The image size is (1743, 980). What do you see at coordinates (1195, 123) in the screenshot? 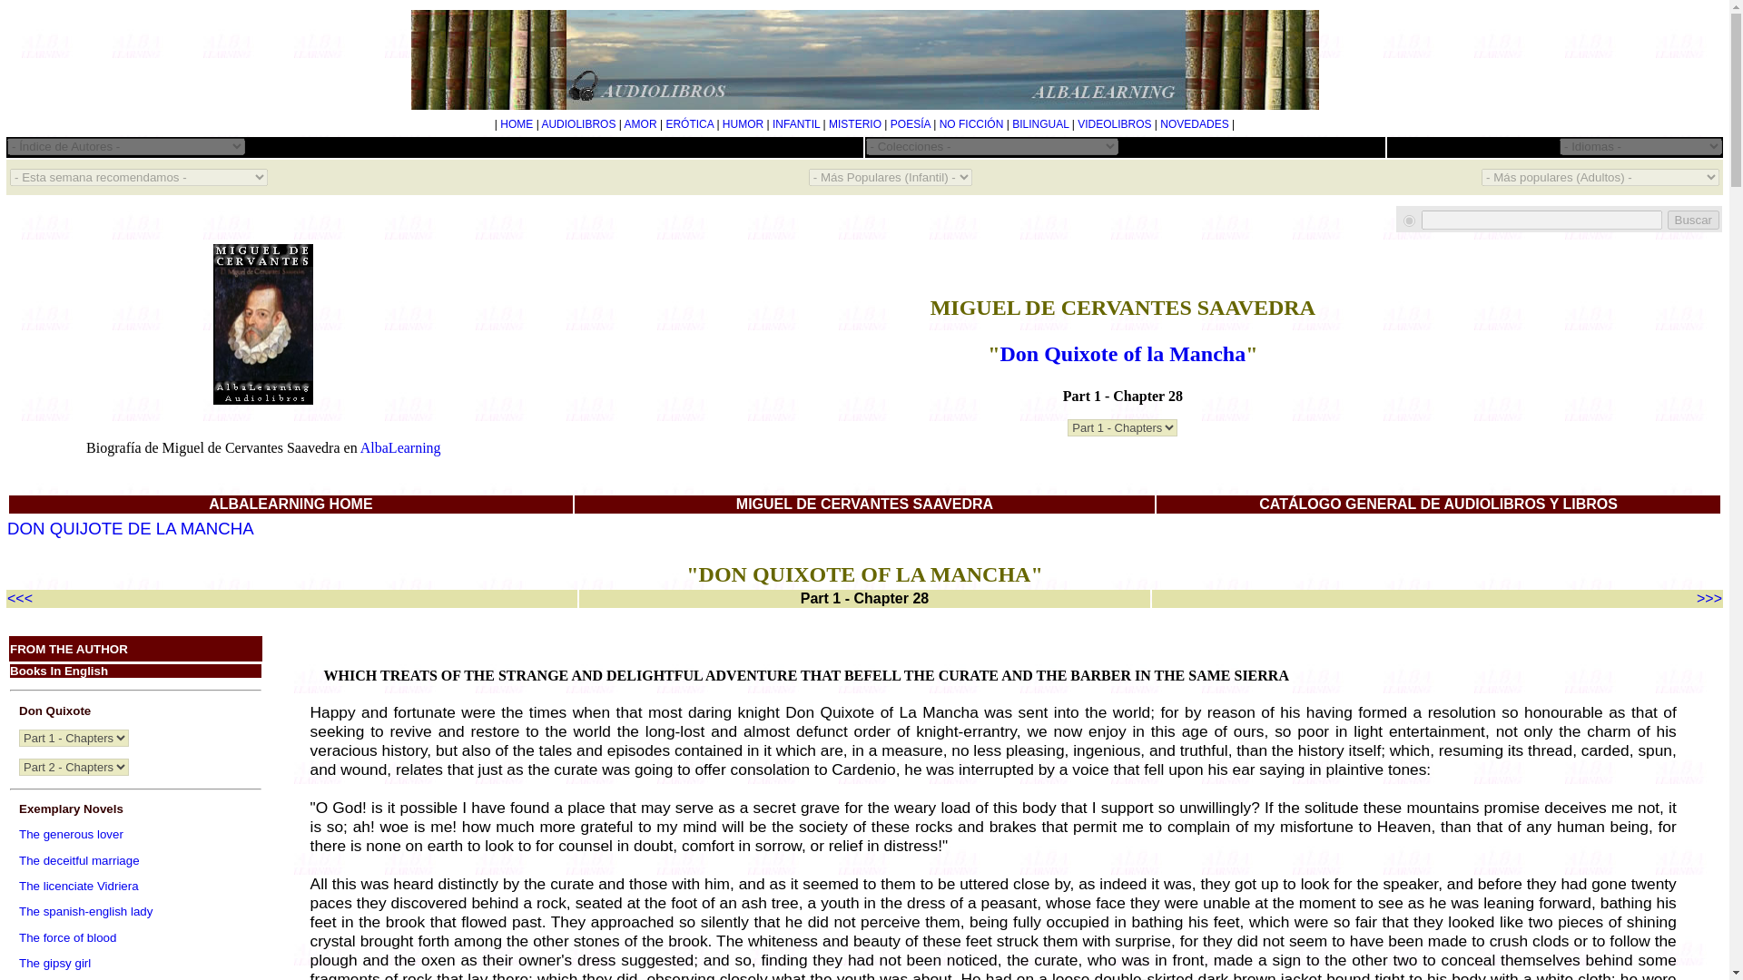
I see `NOVEDADES` at bounding box center [1195, 123].